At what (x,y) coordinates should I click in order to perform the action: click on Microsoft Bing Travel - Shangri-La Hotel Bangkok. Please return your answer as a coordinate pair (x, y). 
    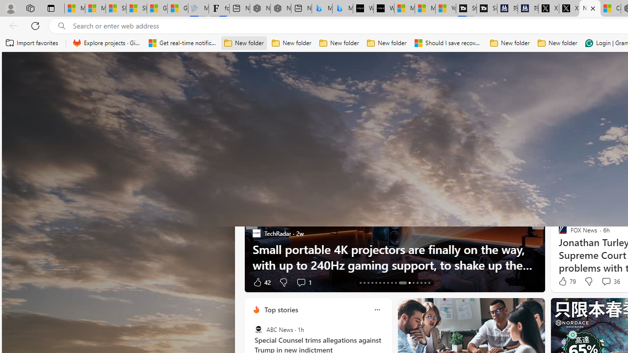
    Looking at the image, I should click on (342, 9).